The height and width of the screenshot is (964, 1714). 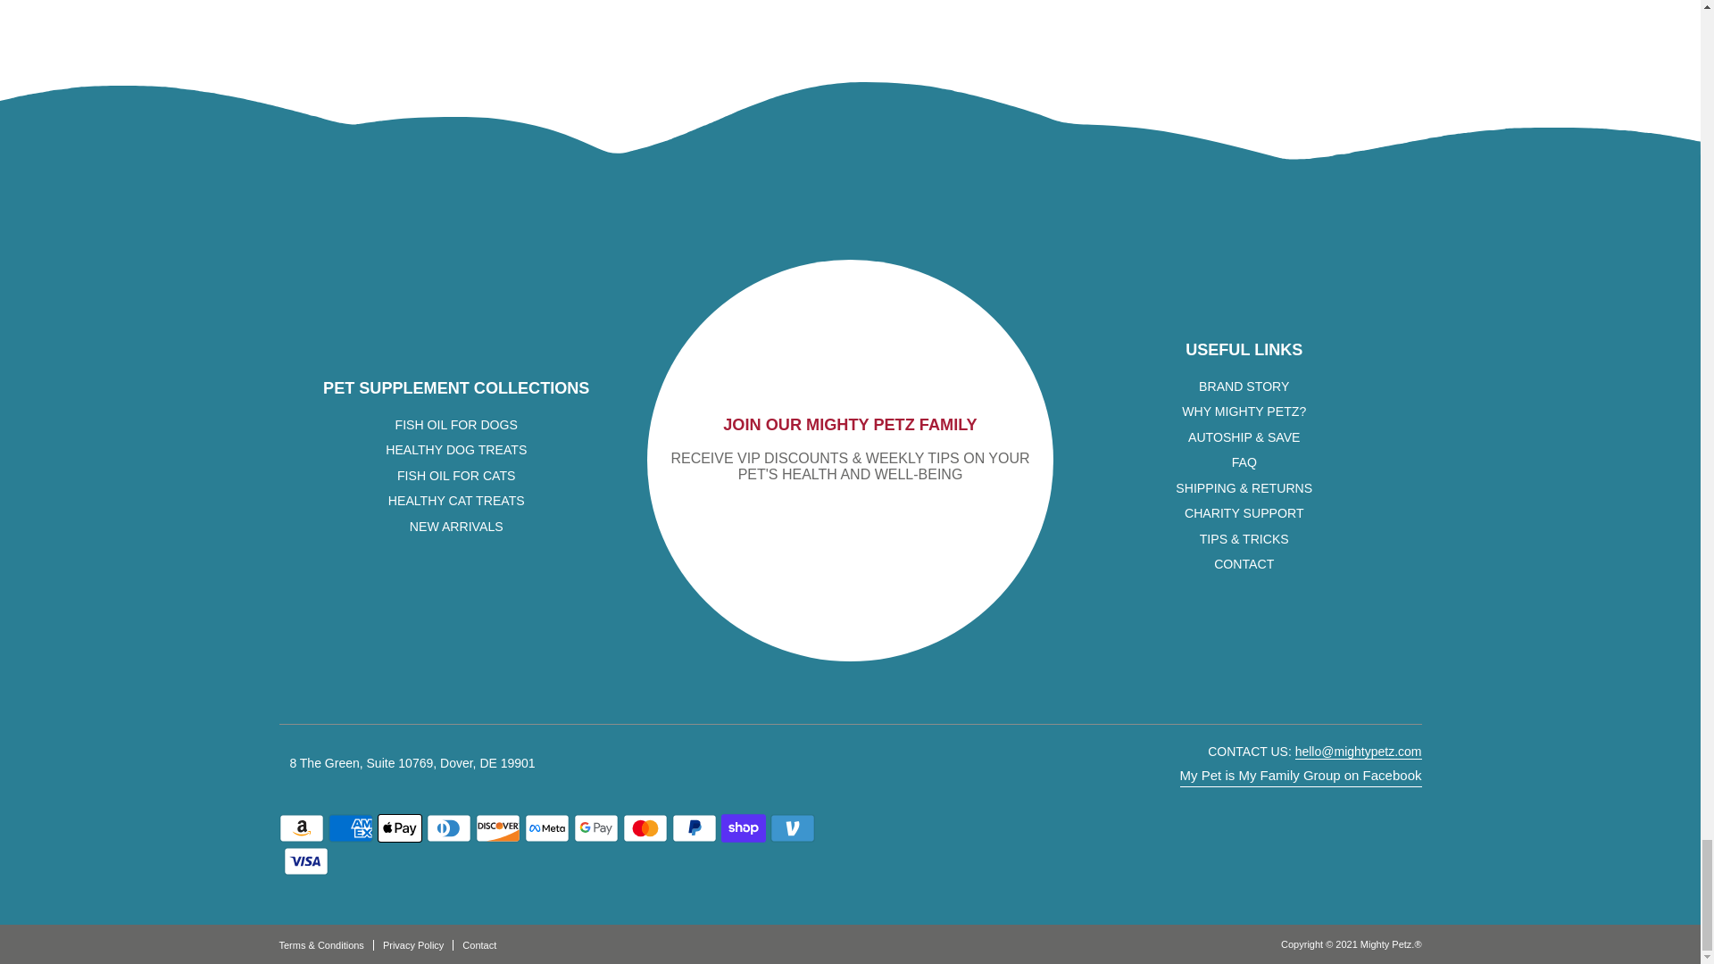 What do you see at coordinates (1243, 386) in the screenshot?
I see `Brand Story` at bounding box center [1243, 386].